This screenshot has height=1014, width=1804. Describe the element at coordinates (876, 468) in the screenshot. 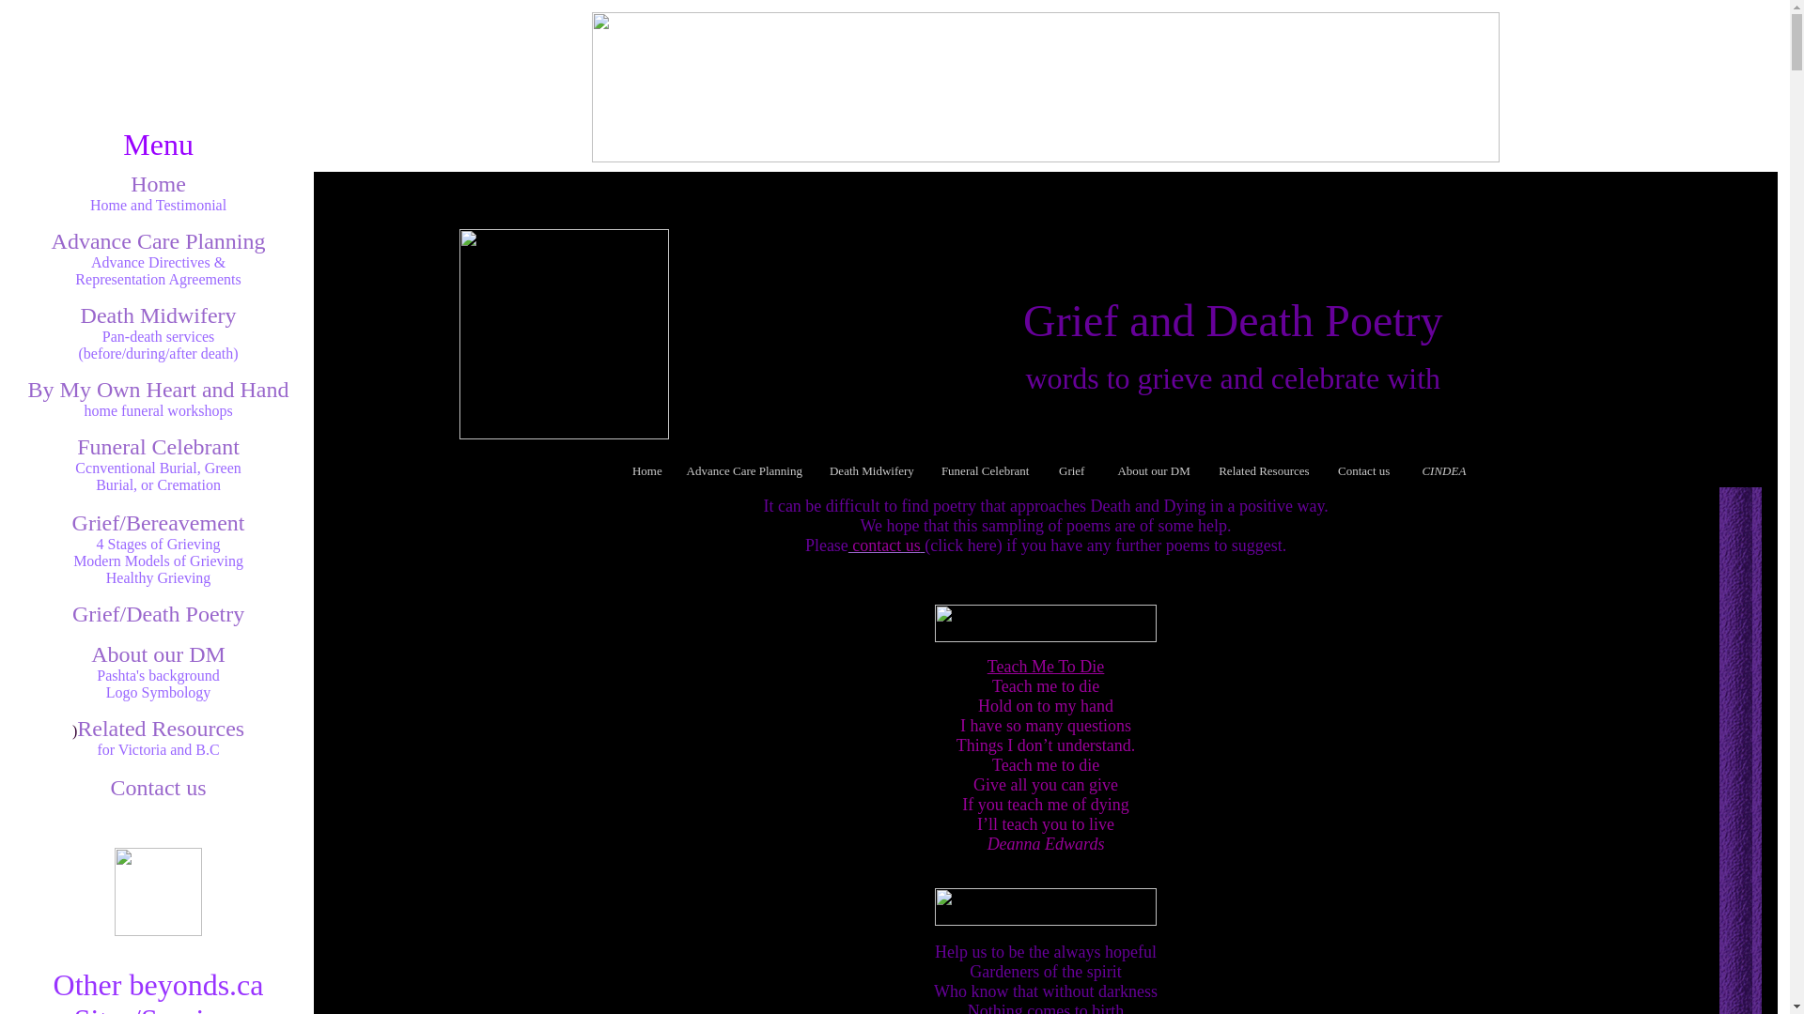

I see ` Death Midwifery  ` at that location.